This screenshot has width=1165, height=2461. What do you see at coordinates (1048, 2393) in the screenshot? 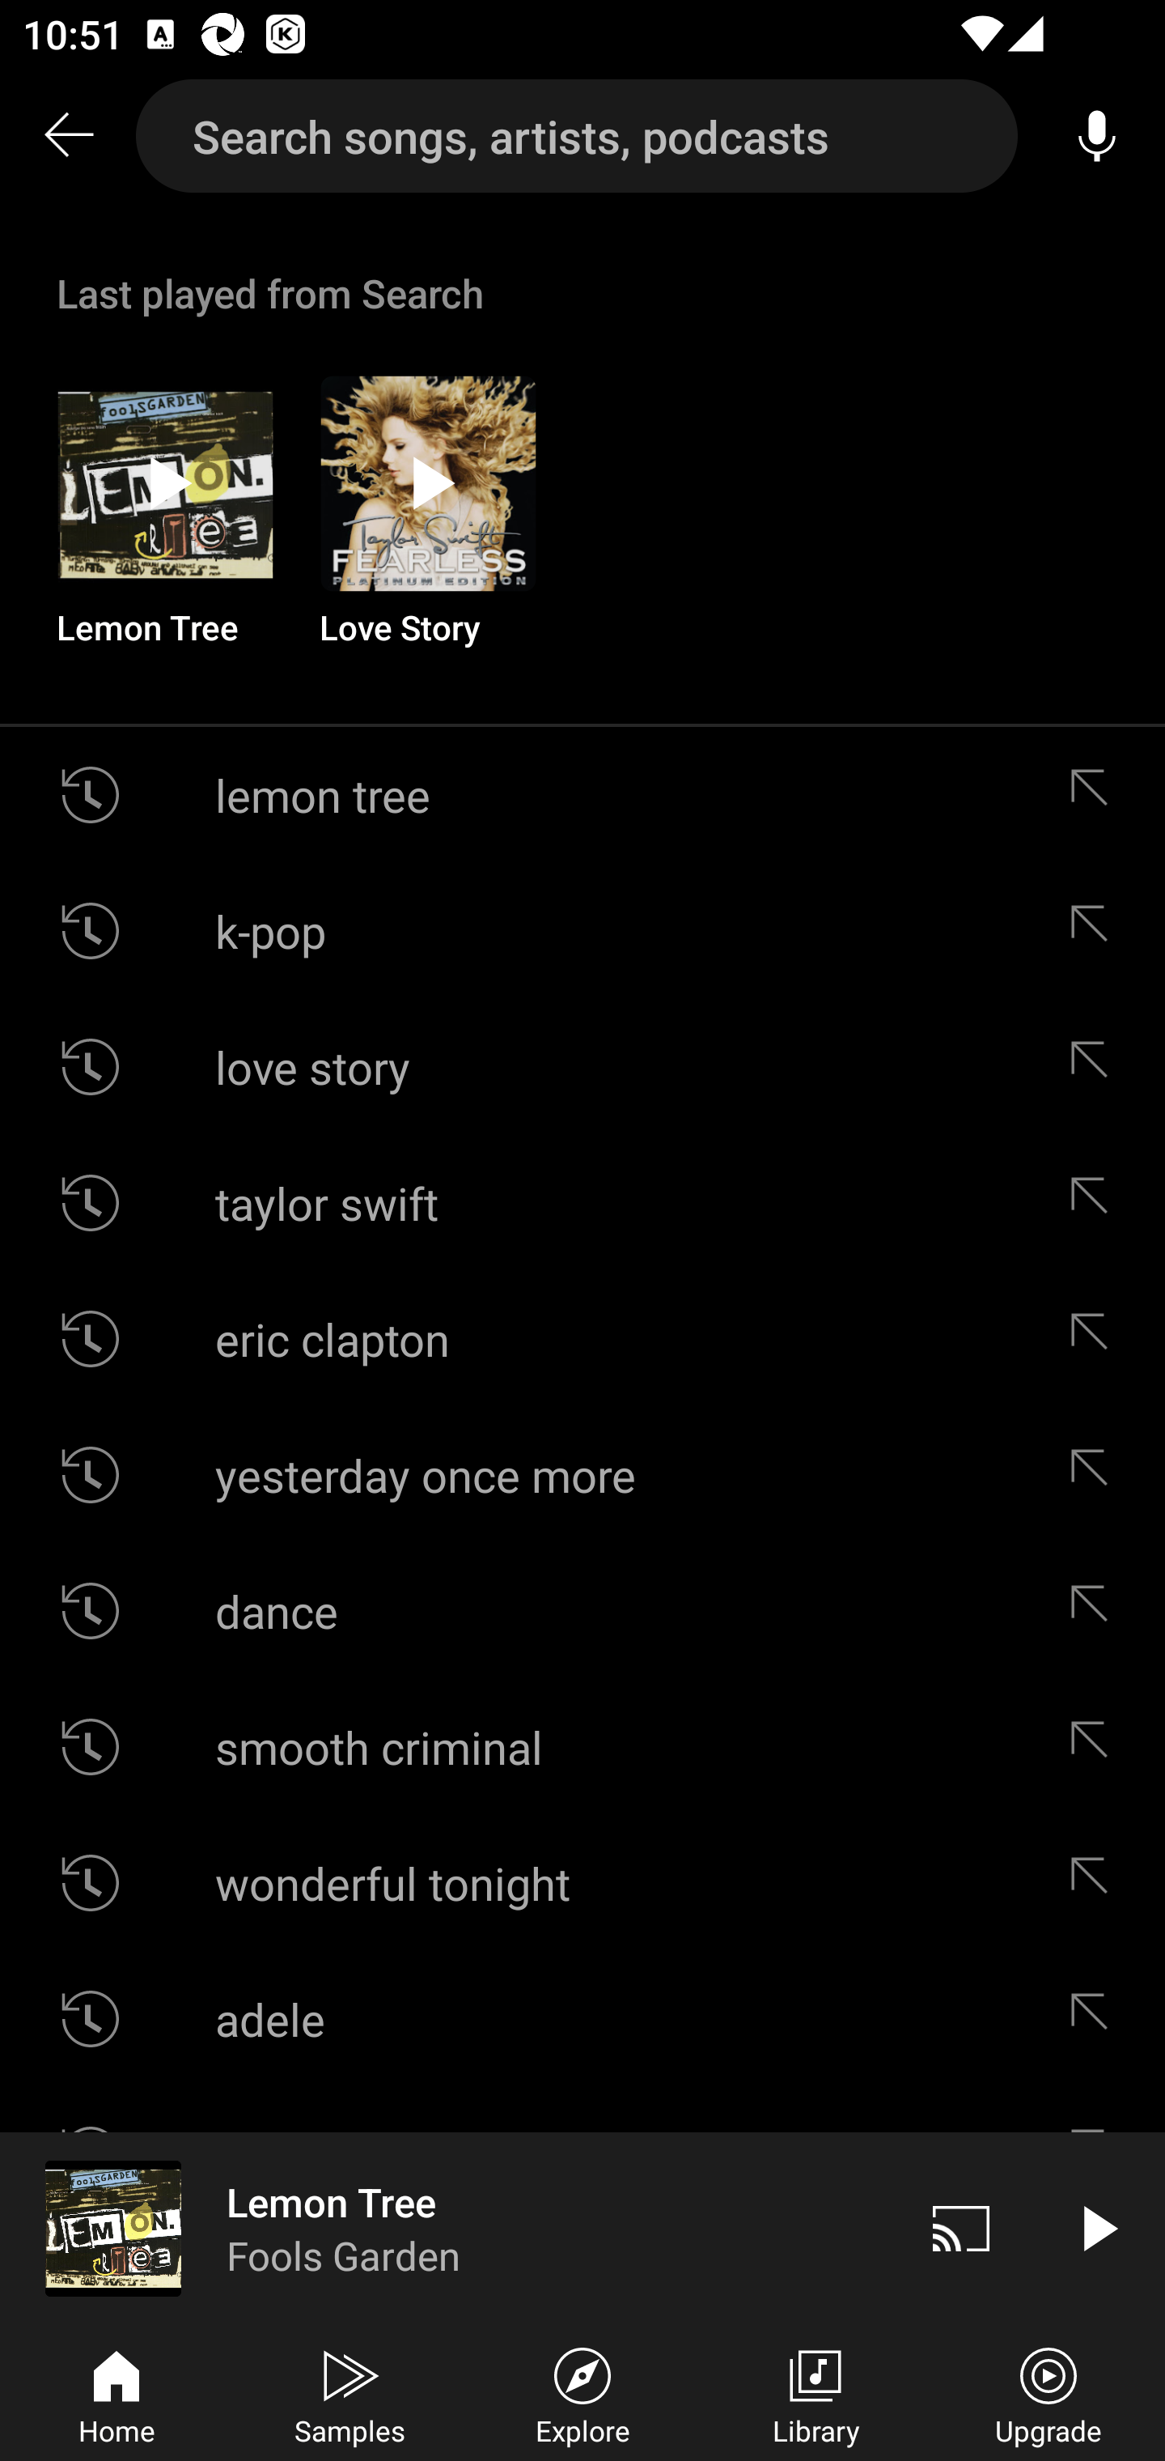
I see `Upgrade` at bounding box center [1048, 2393].